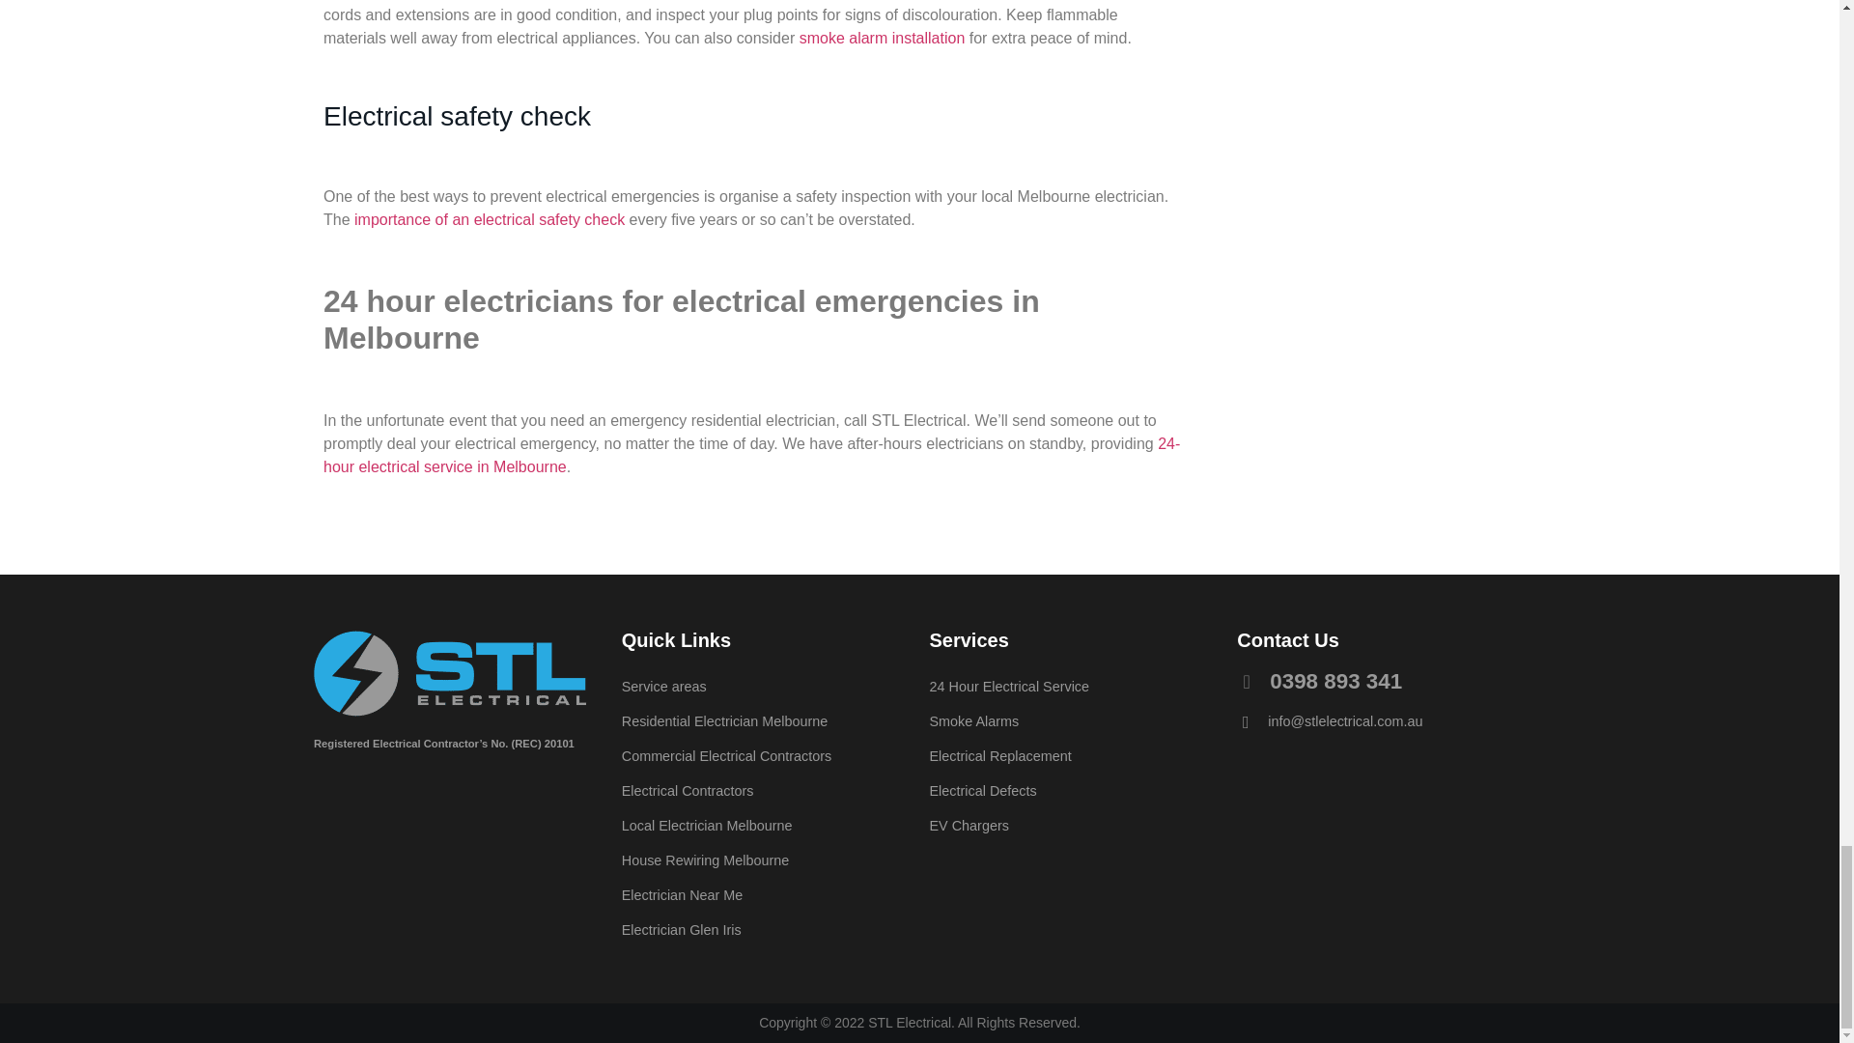 This screenshot has height=1043, width=1854. I want to click on smoke alarm installation, so click(883, 38).